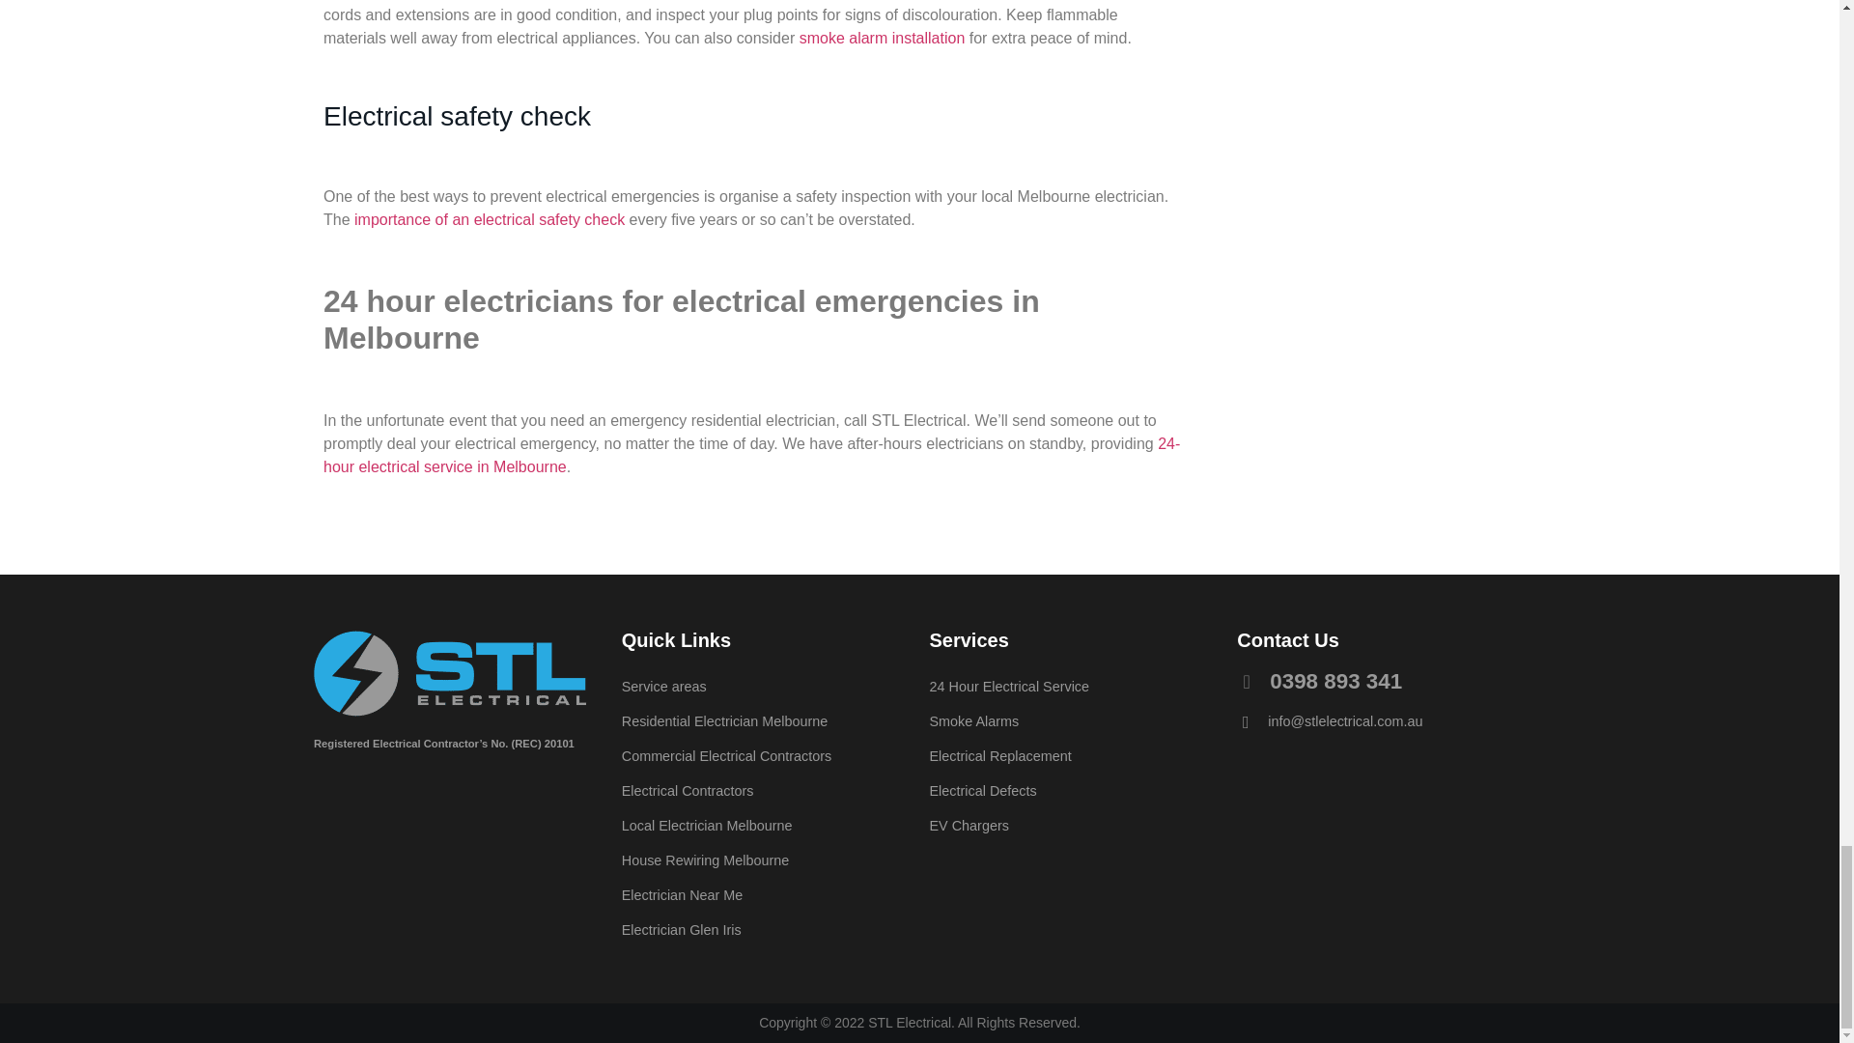 This screenshot has height=1043, width=1854. I want to click on smoke alarm installation, so click(883, 38).